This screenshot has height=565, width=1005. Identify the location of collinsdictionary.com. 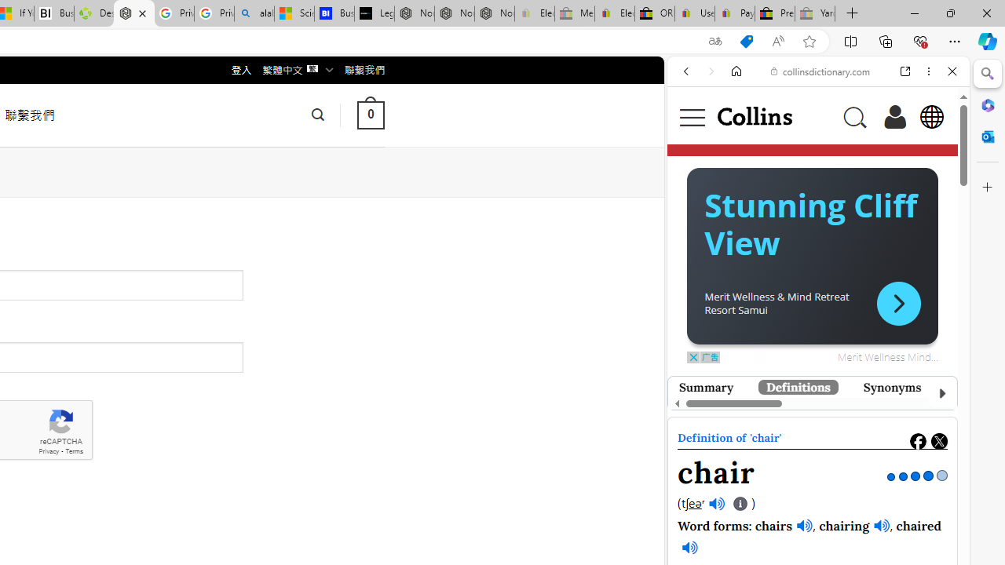
(820, 71).